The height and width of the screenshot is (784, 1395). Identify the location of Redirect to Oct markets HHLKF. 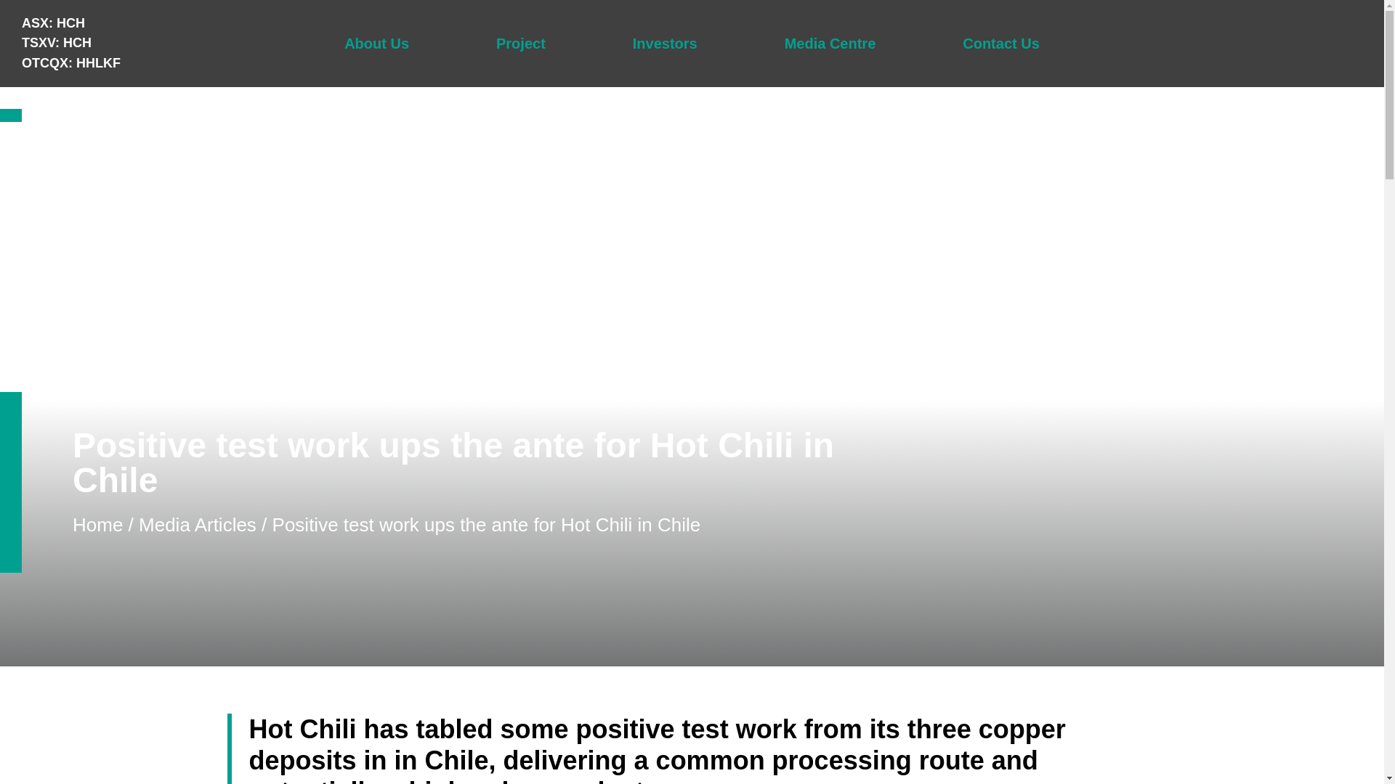
(71, 62).